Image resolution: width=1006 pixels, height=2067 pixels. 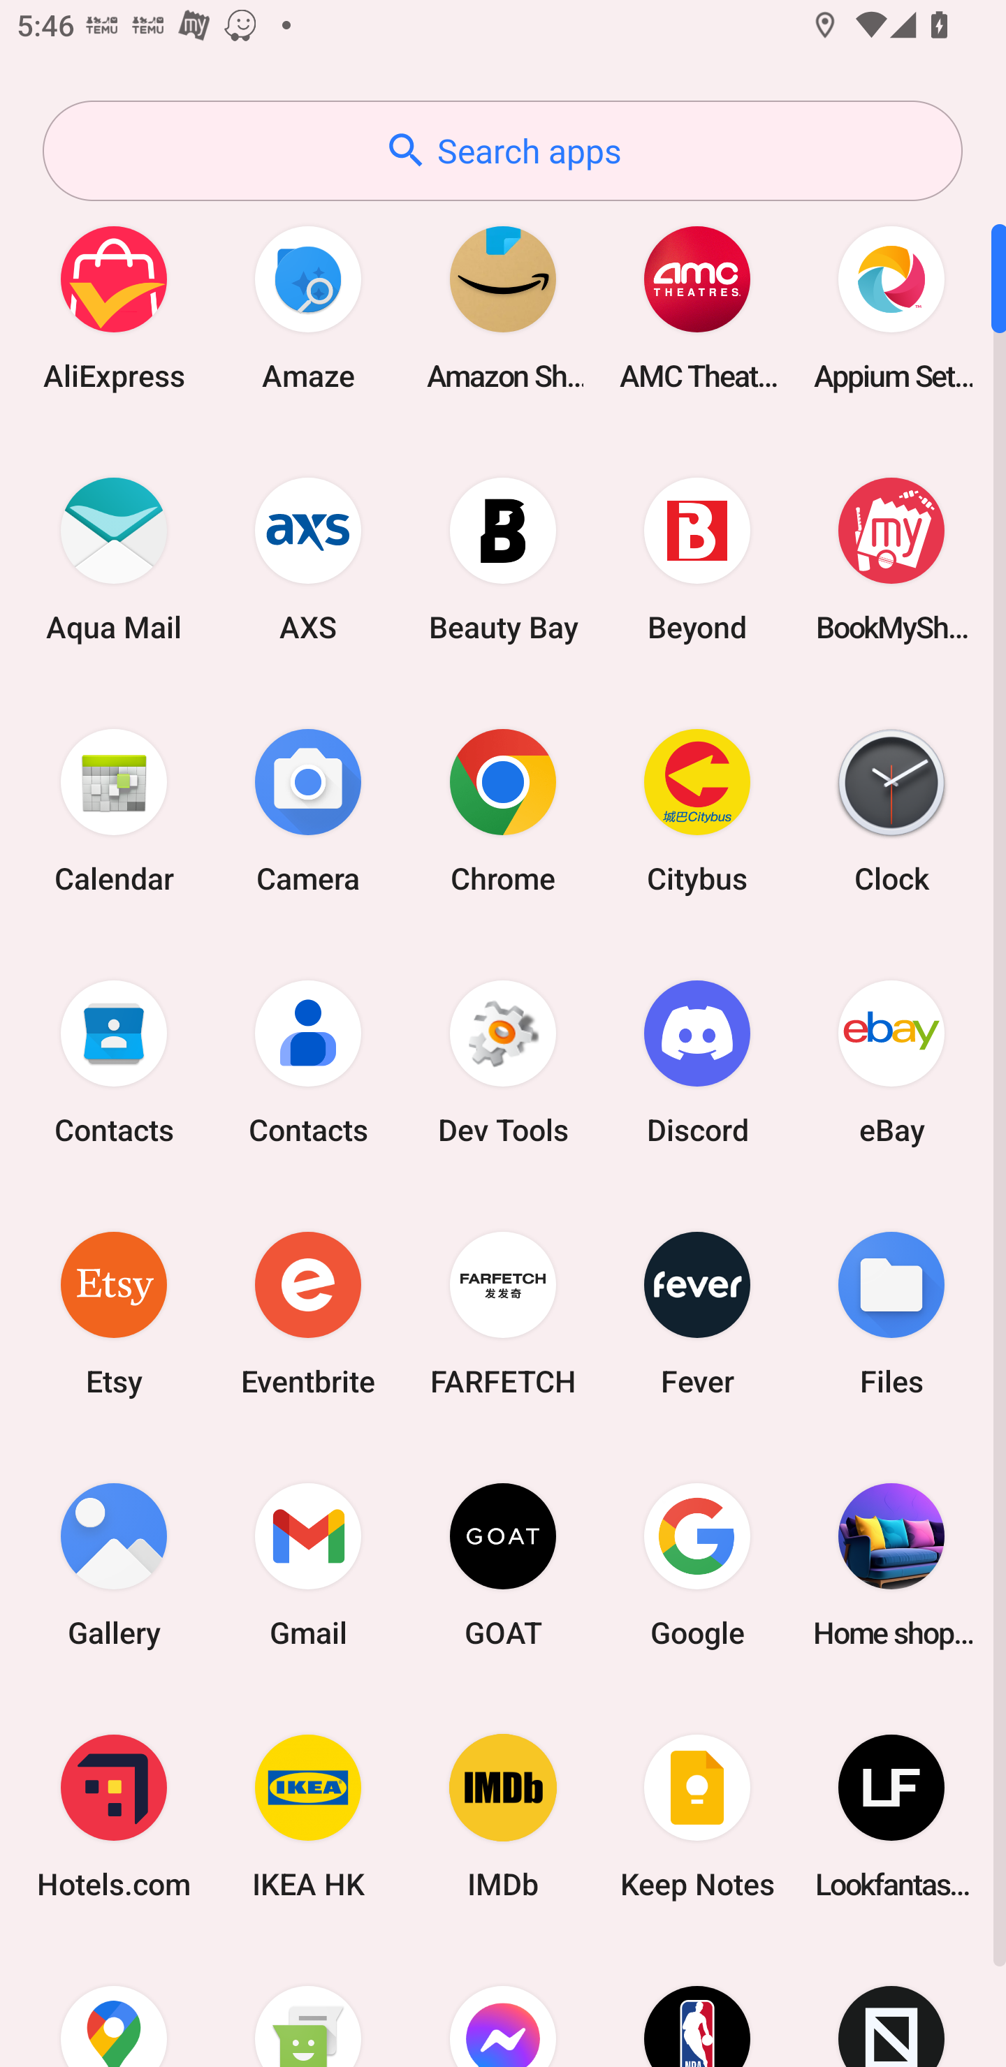 I want to click on Keep Notes, so click(x=697, y=1817).